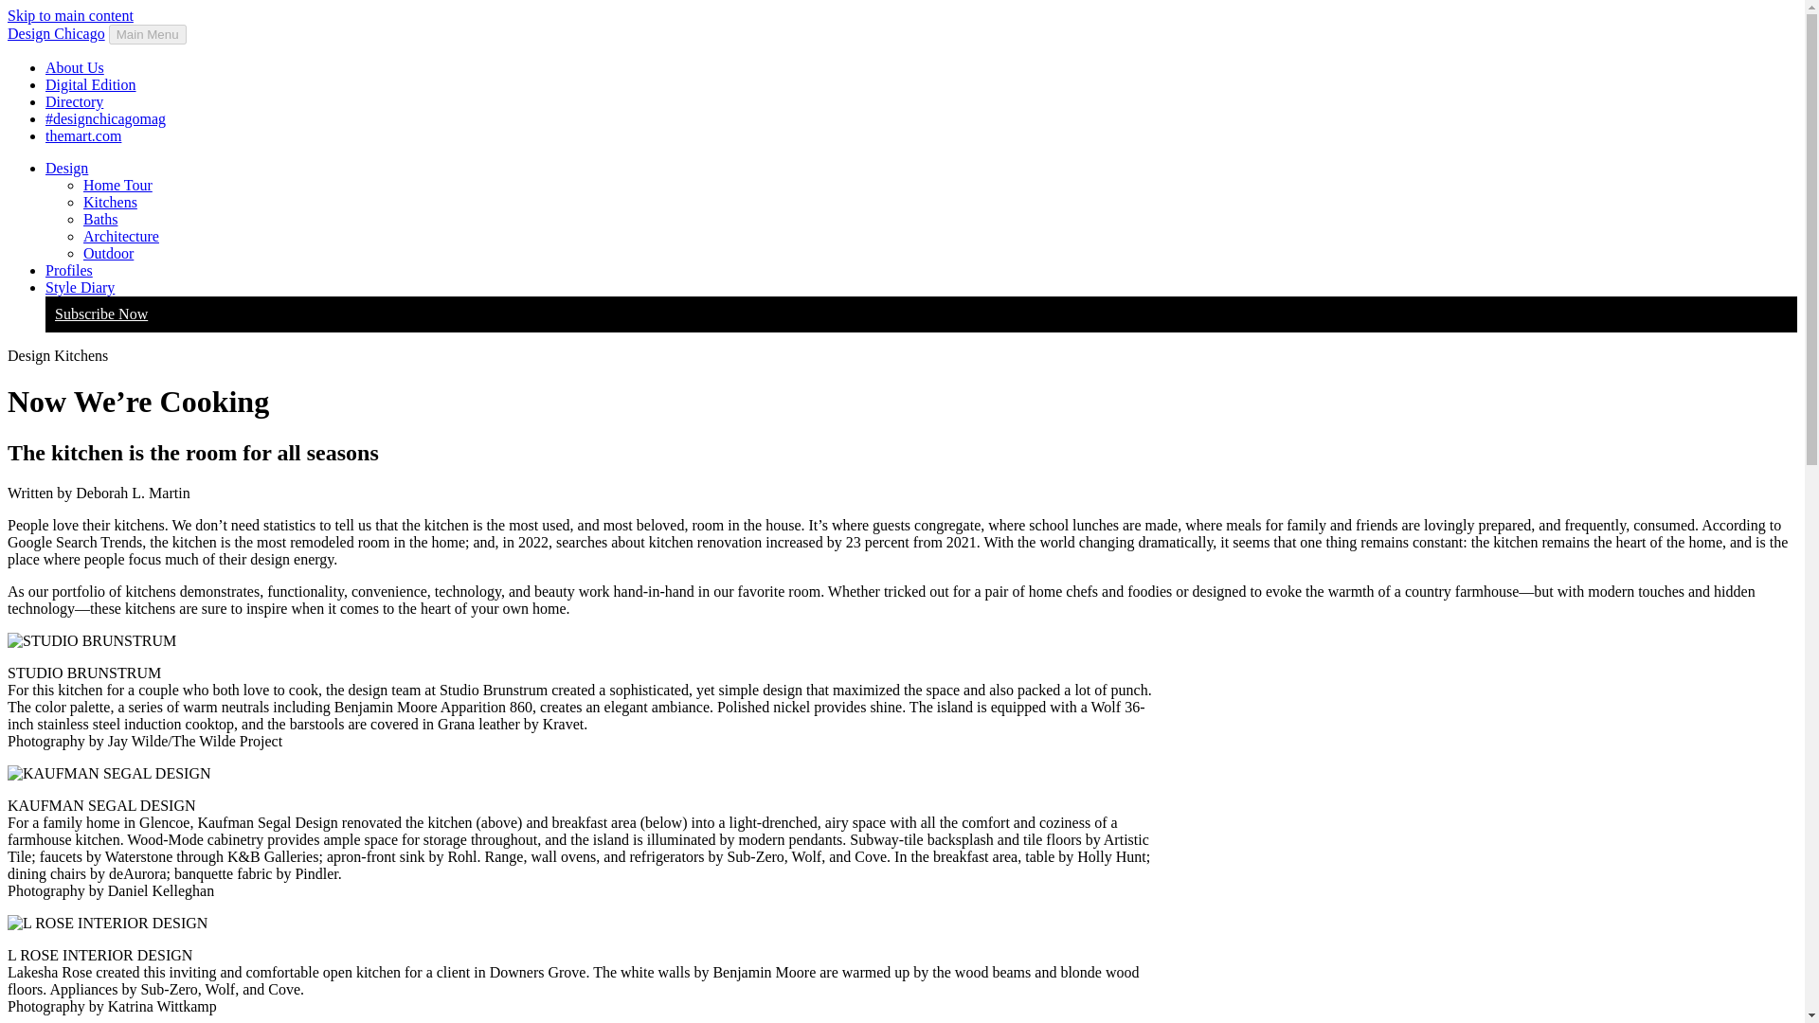 The height and width of the screenshot is (1023, 1819). I want to click on About Us, so click(74, 66).